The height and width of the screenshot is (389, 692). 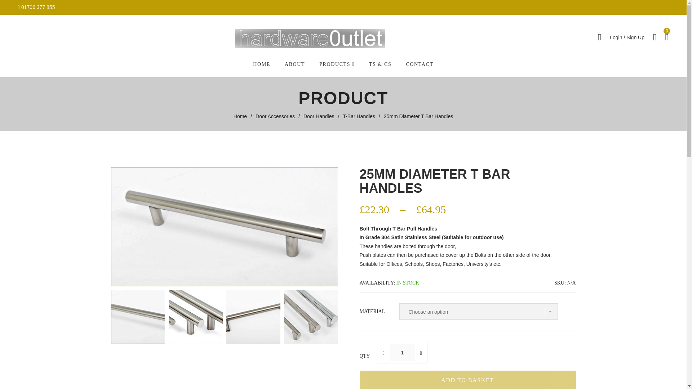 I want to click on 7483t bar single satin, so click(x=253, y=317).